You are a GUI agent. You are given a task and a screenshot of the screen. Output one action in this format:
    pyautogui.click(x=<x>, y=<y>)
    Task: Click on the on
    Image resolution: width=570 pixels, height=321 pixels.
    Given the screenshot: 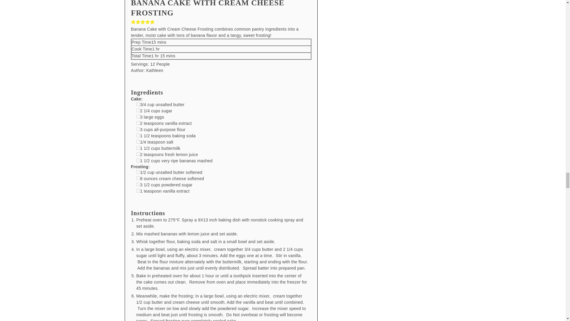 What is the action you would take?
    pyautogui.click(x=138, y=111)
    